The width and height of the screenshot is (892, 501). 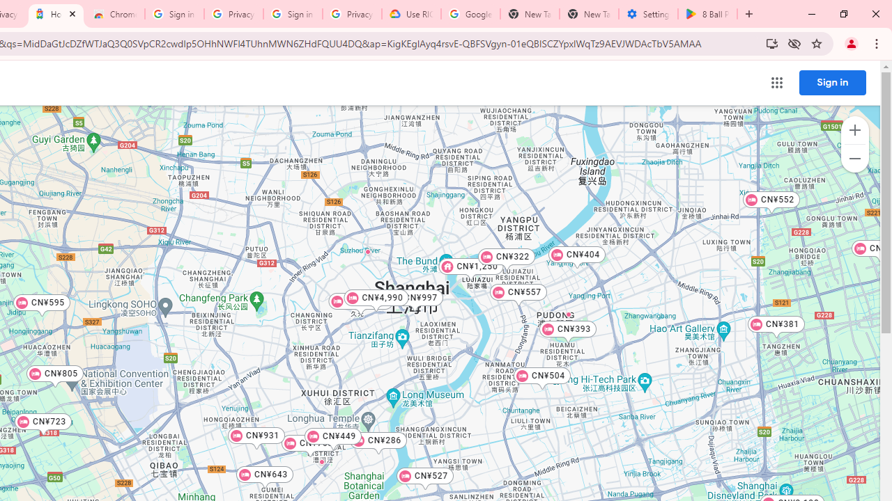 What do you see at coordinates (589, 14) in the screenshot?
I see `New Tab` at bounding box center [589, 14].